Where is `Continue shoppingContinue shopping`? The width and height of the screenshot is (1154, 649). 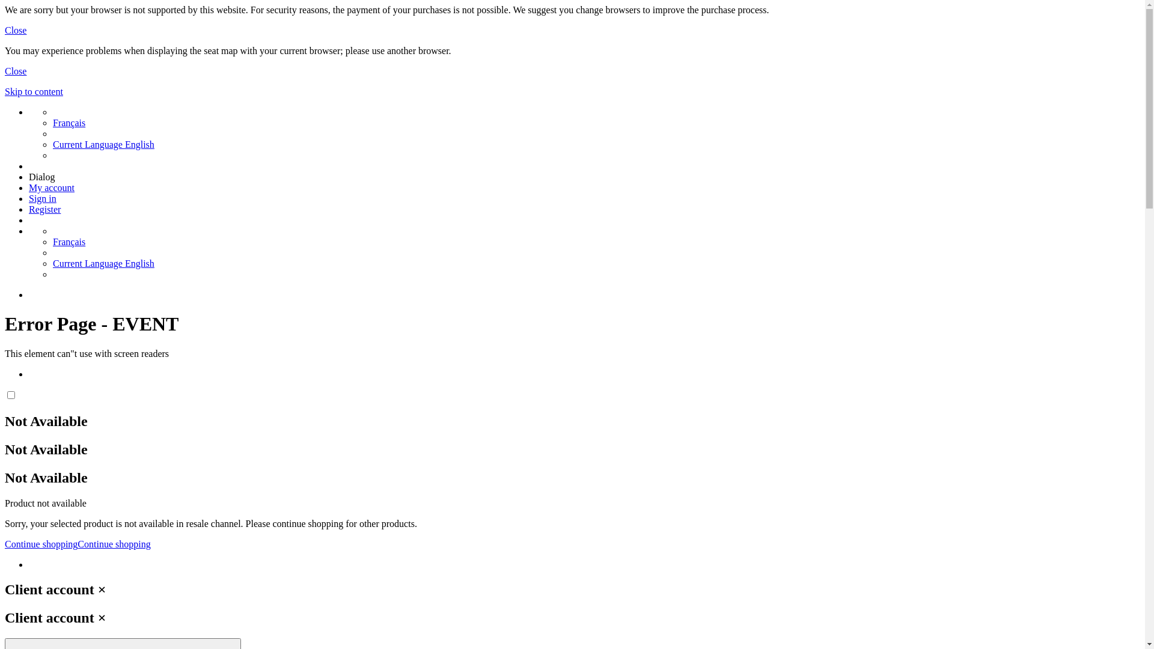
Continue shoppingContinue shopping is located at coordinates (78, 543).